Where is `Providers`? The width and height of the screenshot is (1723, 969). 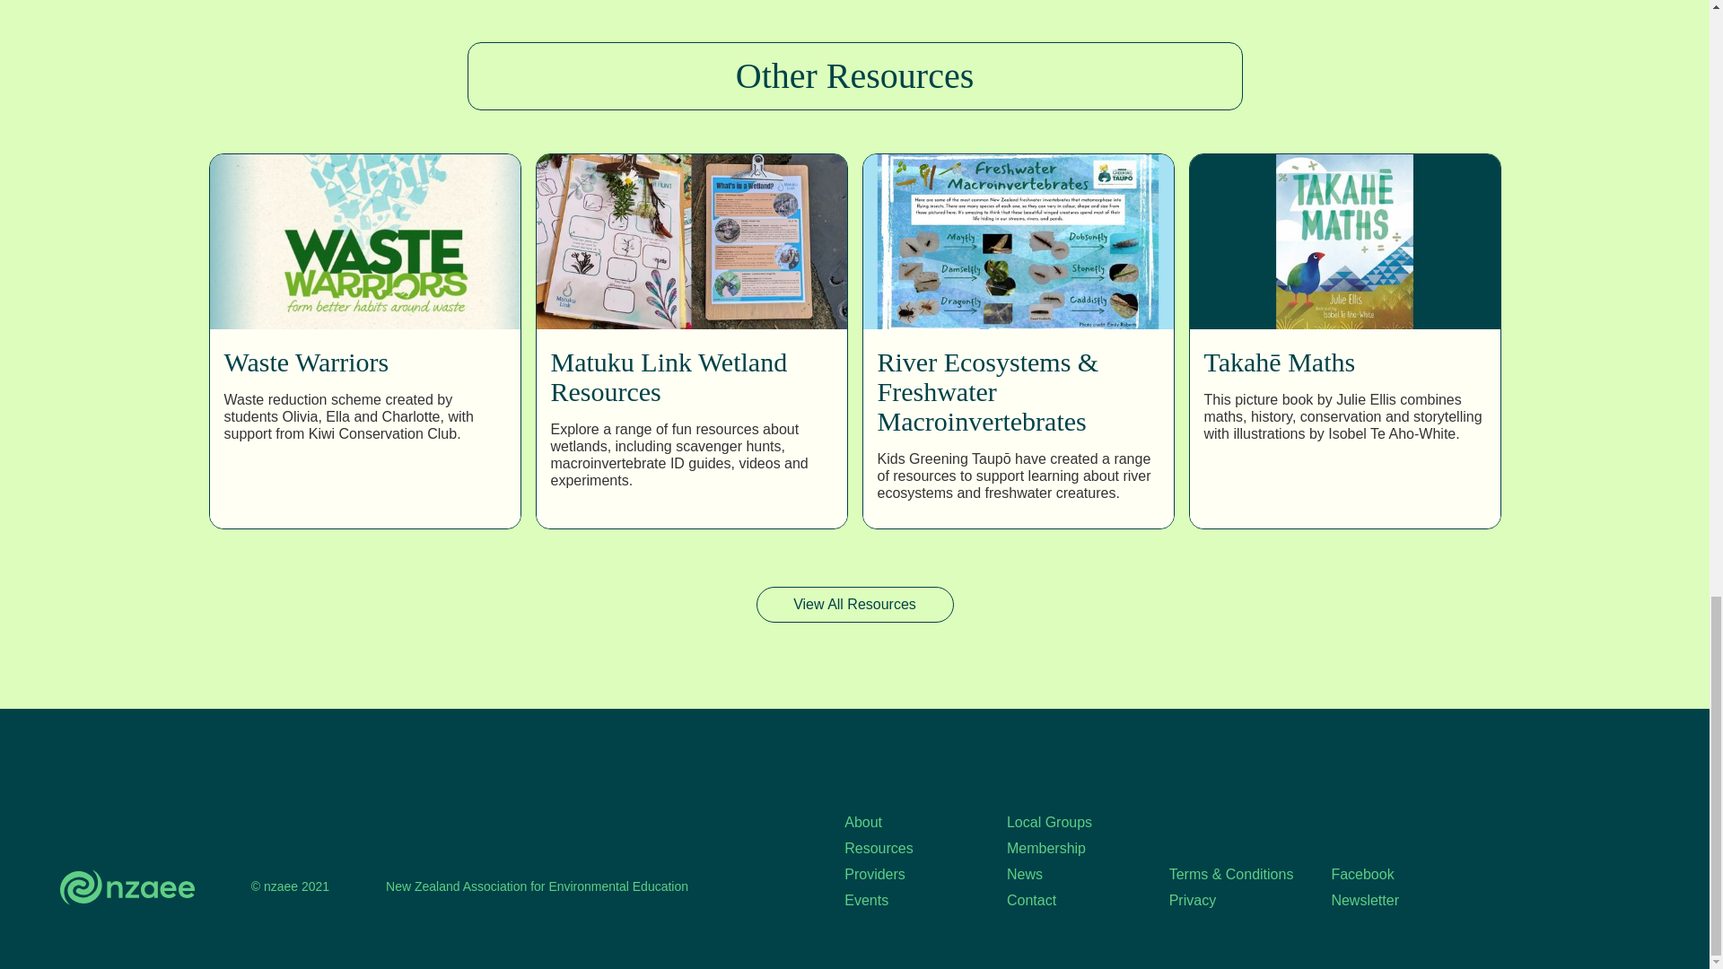
Providers is located at coordinates (906, 874).